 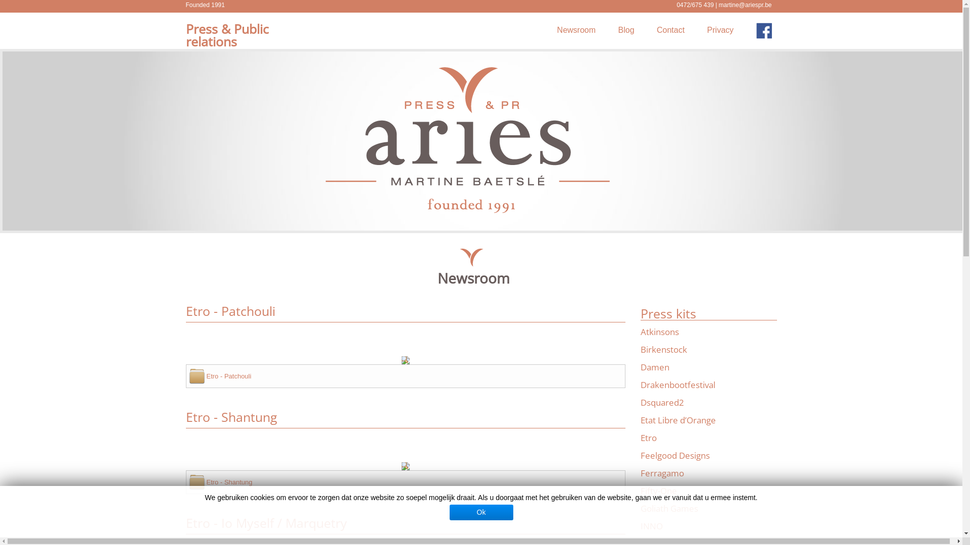 What do you see at coordinates (660, 332) in the screenshot?
I see `Atkinsons` at bounding box center [660, 332].